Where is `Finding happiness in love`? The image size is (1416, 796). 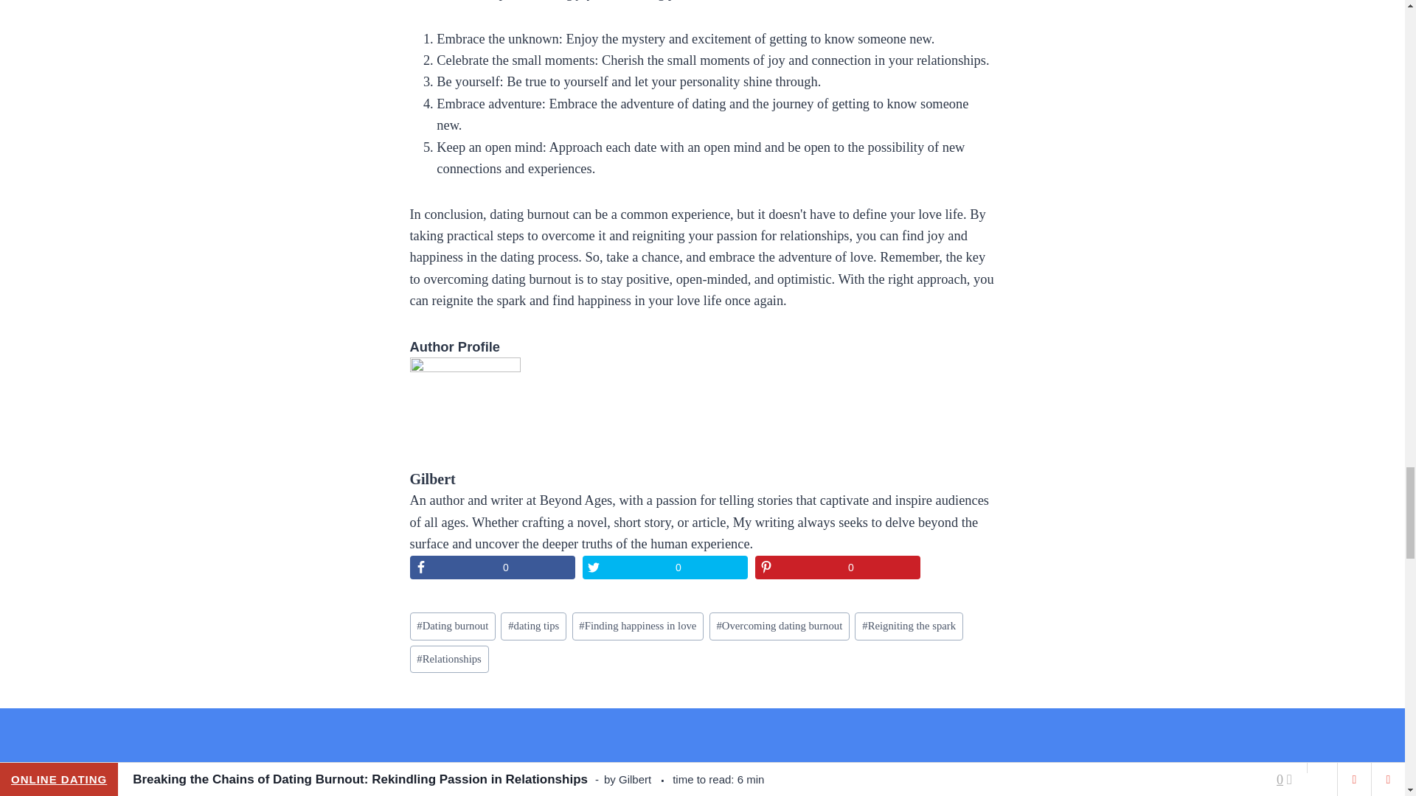 Finding happiness in love is located at coordinates (637, 626).